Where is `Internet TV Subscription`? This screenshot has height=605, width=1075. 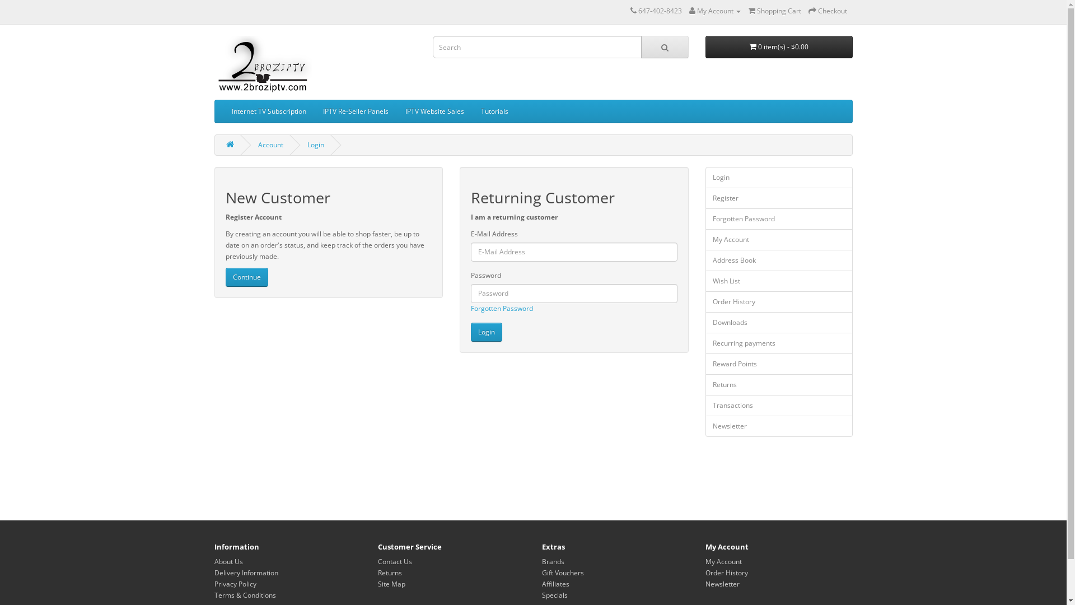
Internet TV Subscription is located at coordinates (269, 111).